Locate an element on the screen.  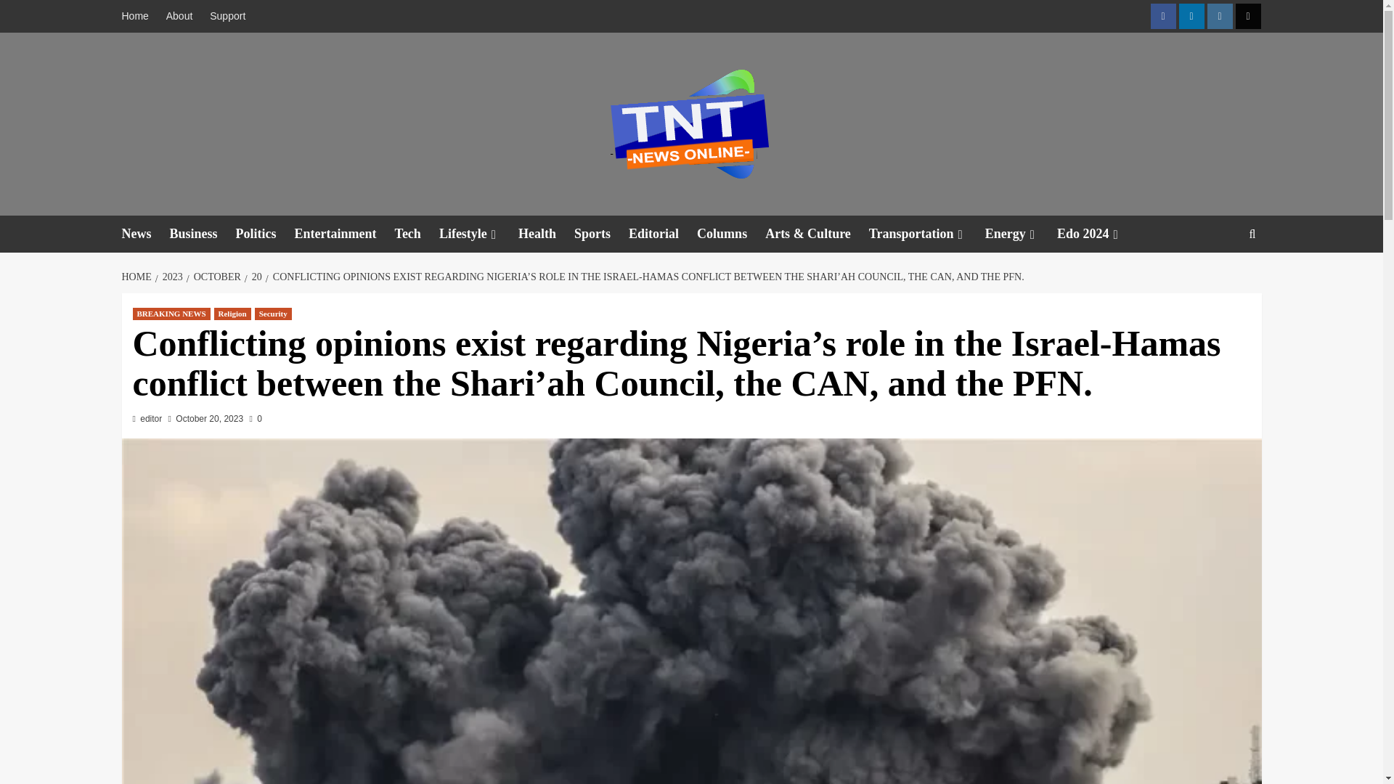
Energy is located at coordinates (1021, 234).